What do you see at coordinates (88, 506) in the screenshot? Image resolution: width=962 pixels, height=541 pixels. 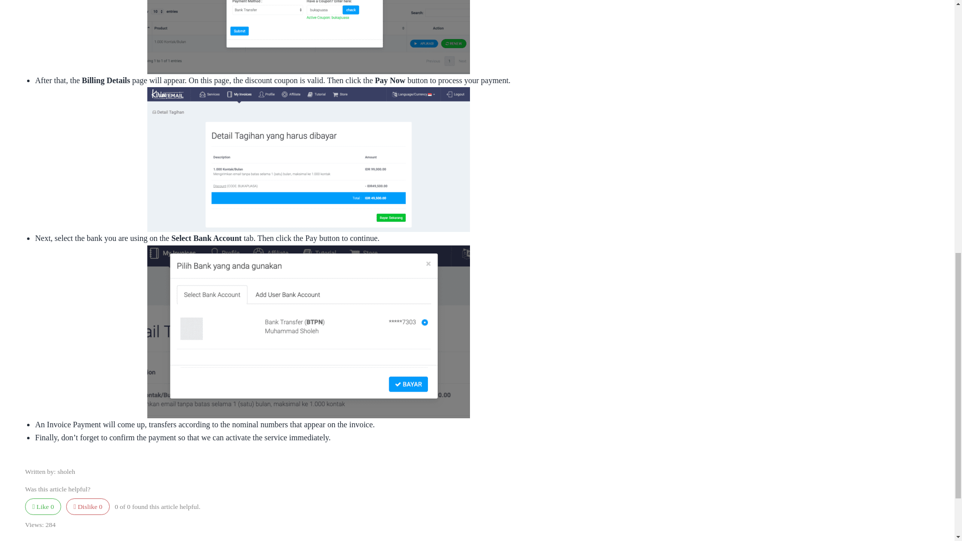 I see `Dislike 0` at bounding box center [88, 506].